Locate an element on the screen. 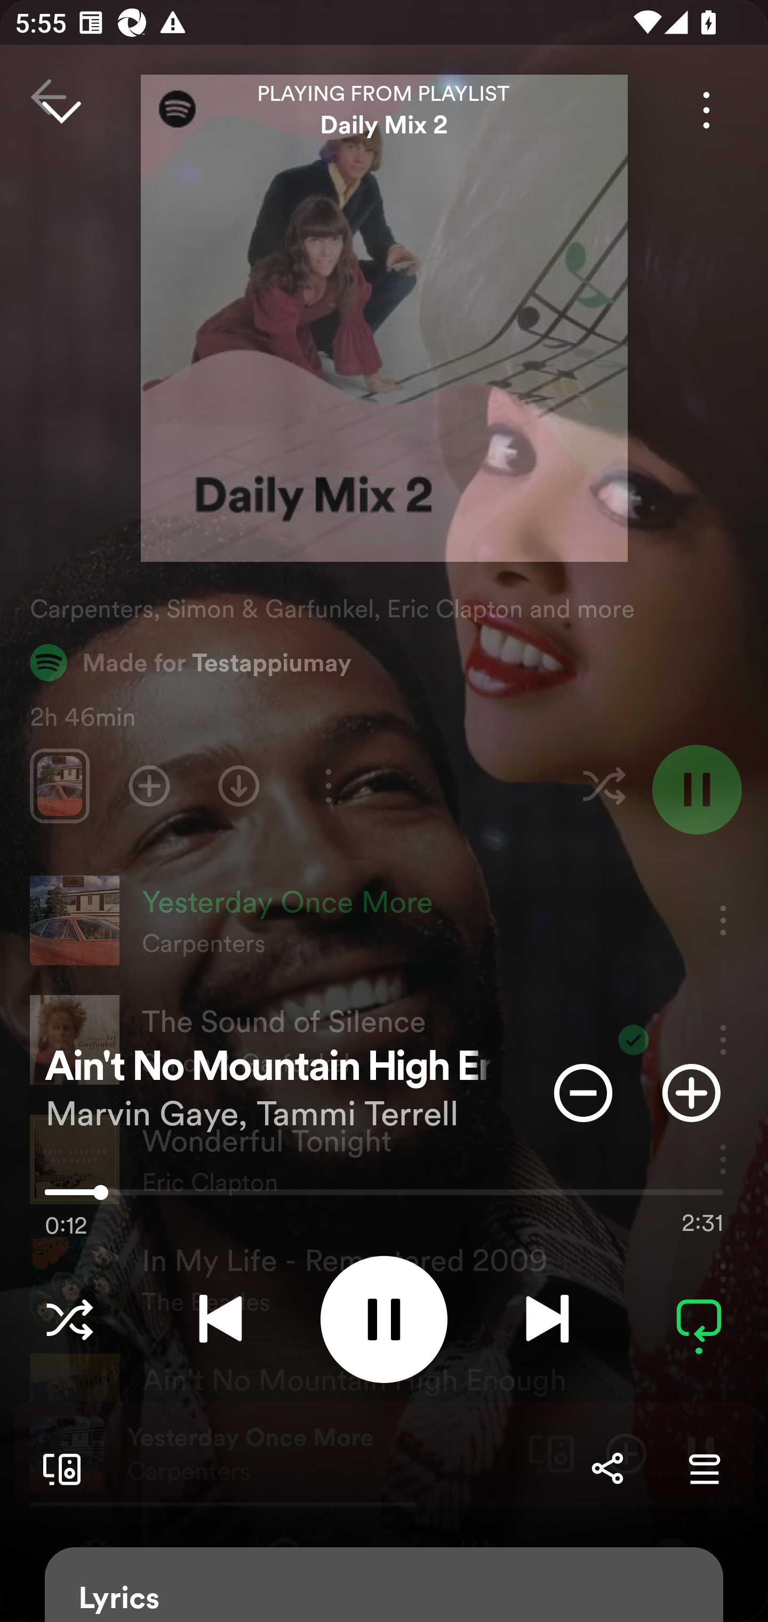 The height and width of the screenshot is (1622, 768). Go to Queue is located at coordinates (704, 1468).